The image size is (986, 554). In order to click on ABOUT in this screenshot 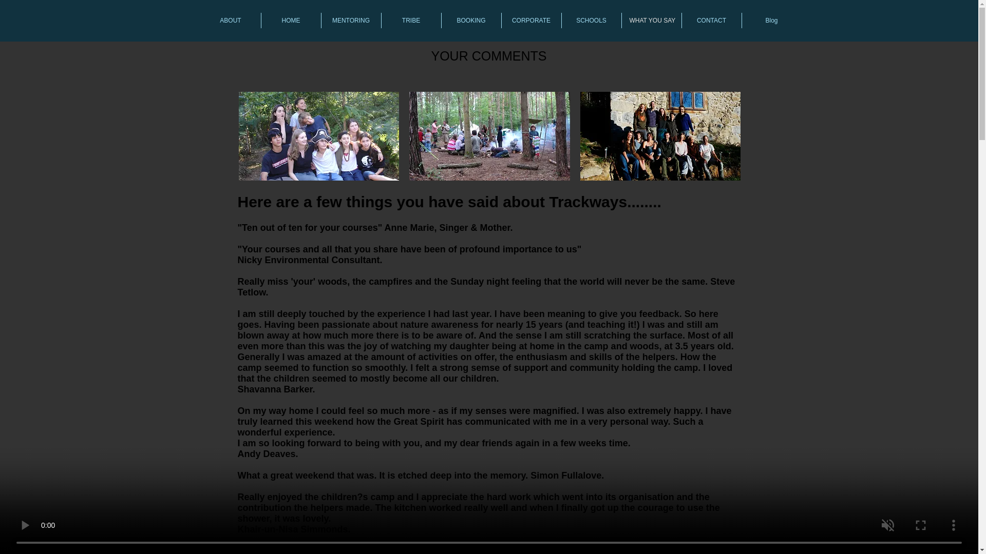, I will do `click(230, 21)`.